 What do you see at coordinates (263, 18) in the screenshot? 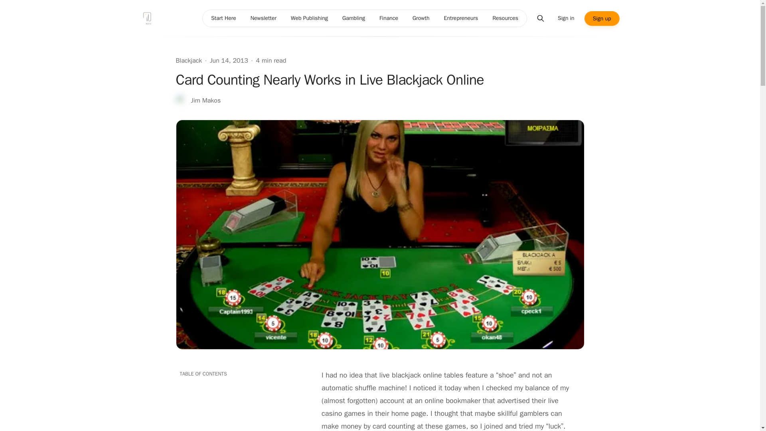
I see `Newsletter` at bounding box center [263, 18].